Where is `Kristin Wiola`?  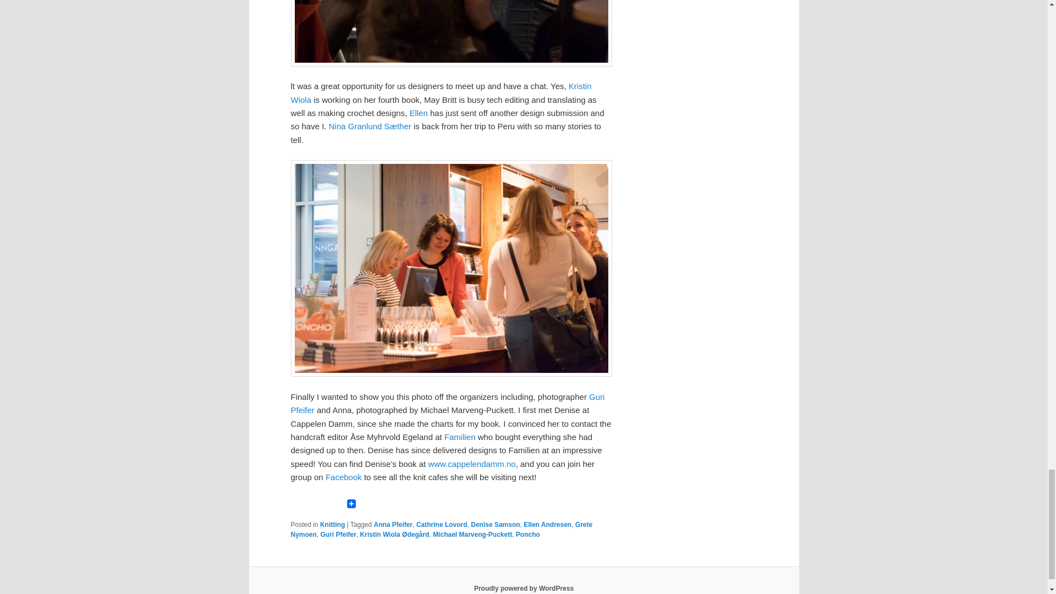 Kristin Wiola is located at coordinates (441, 92).